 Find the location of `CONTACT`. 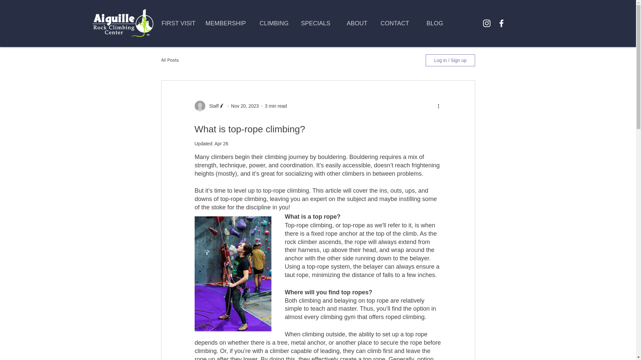

CONTACT is located at coordinates (393, 23).